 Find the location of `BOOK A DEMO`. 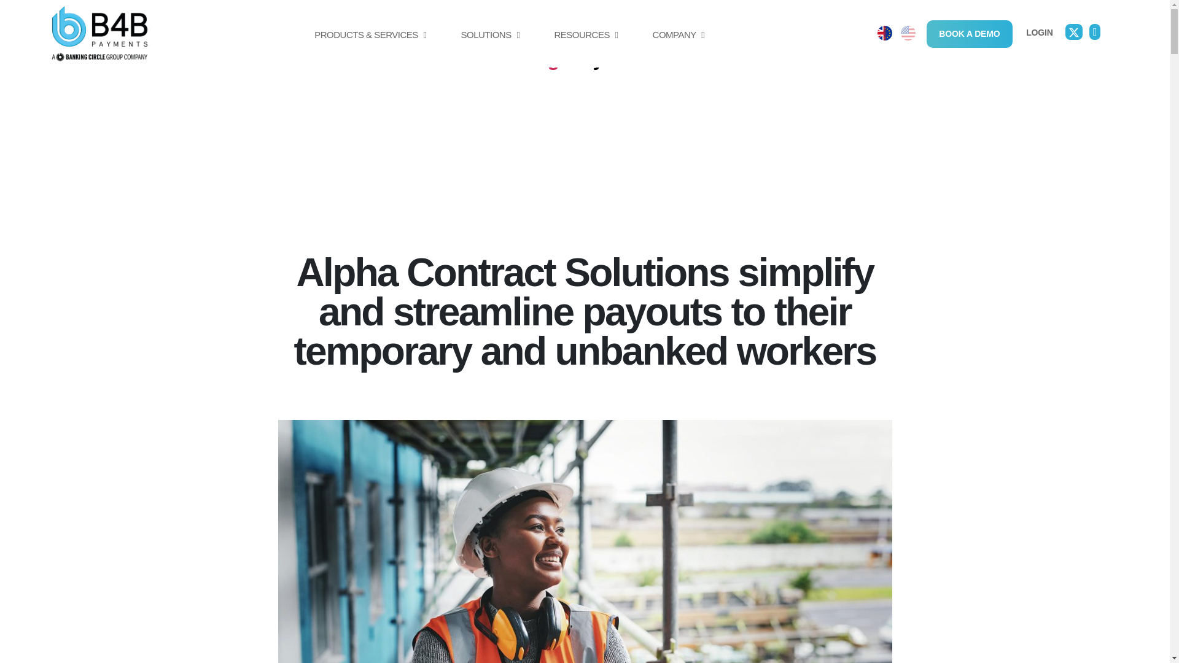

BOOK A DEMO is located at coordinates (969, 33).